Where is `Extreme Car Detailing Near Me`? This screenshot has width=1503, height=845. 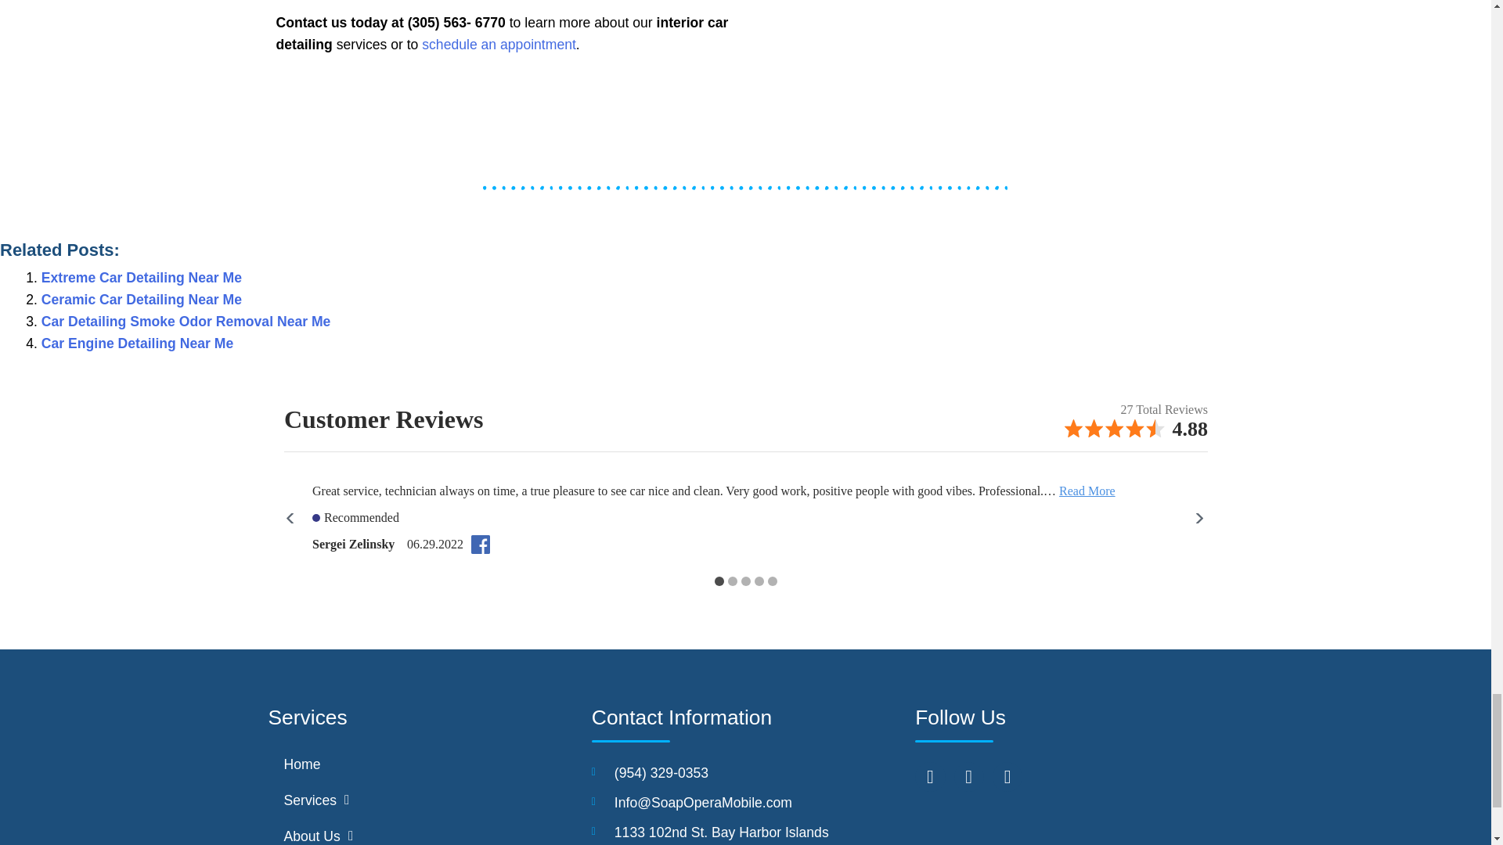 Extreme Car Detailing Near Me is located at coordinates (142, 277).